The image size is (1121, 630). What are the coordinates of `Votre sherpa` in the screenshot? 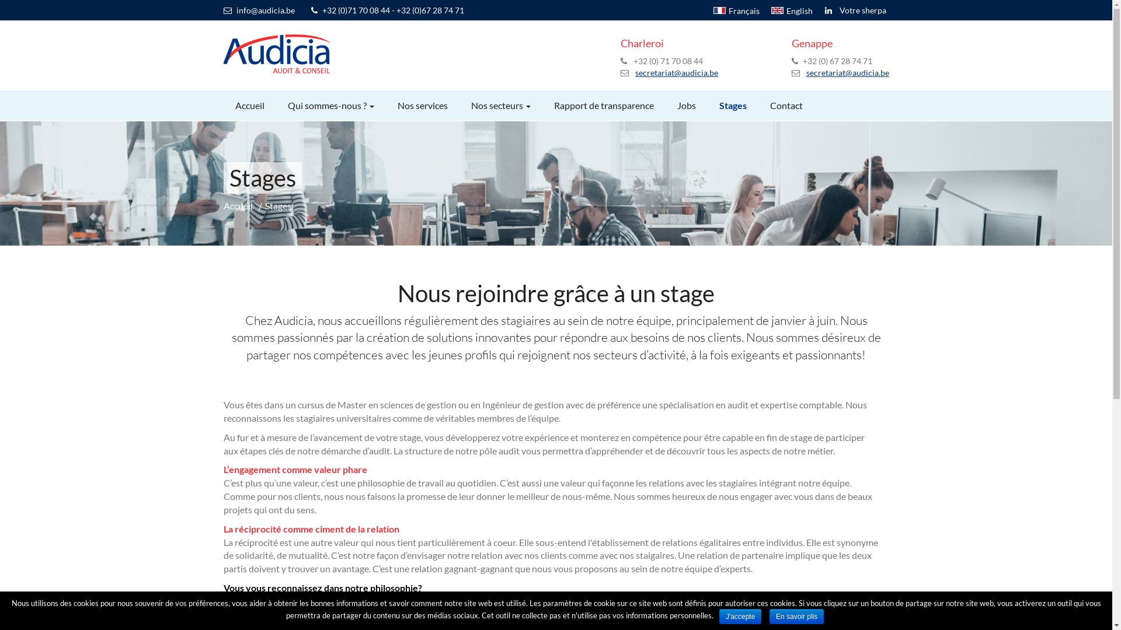 It's located at (863, 10).